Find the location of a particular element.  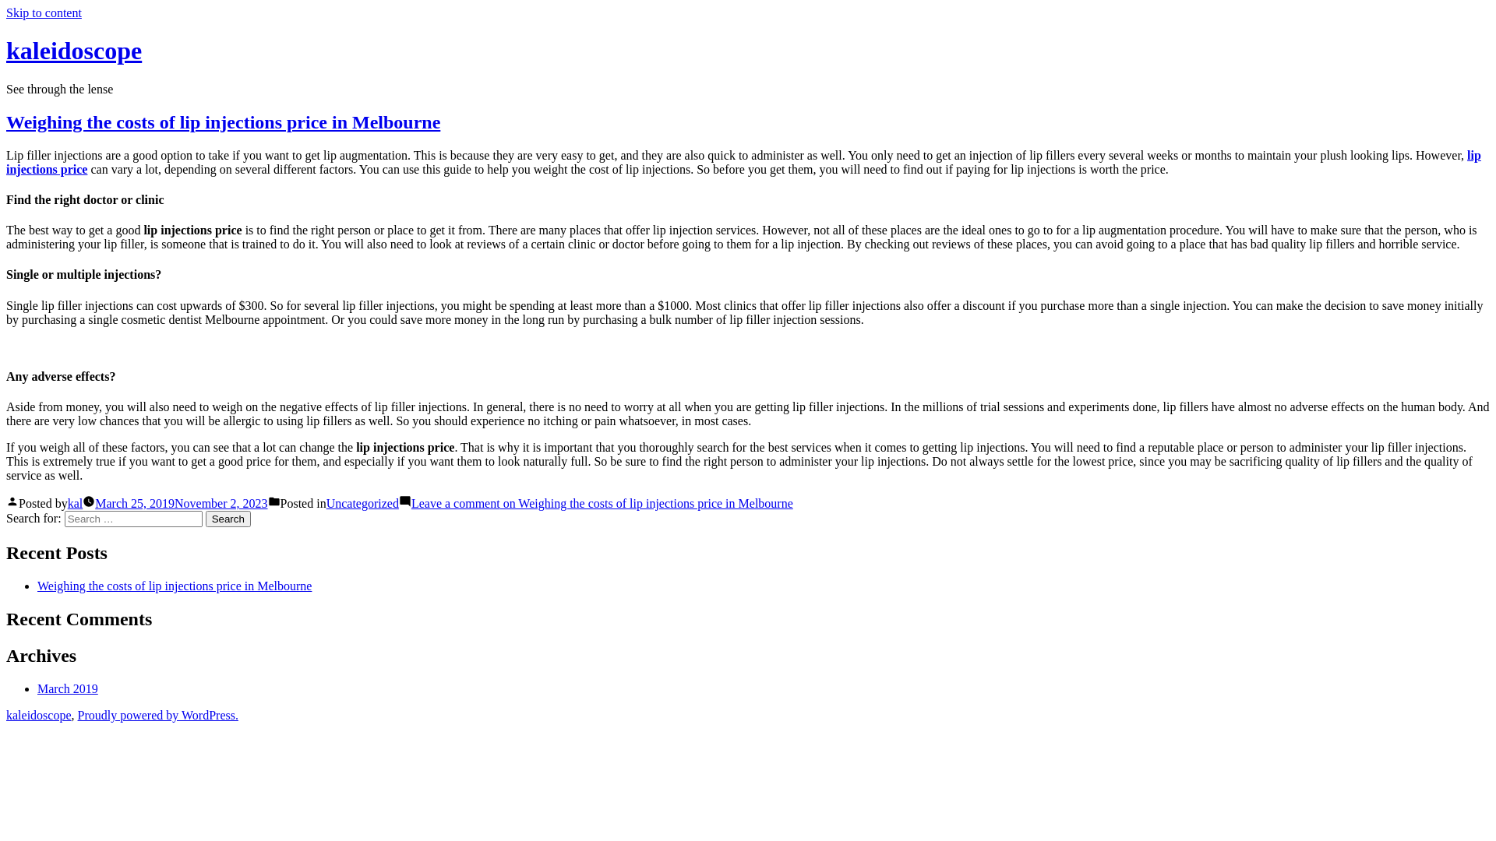

Skip to content is located at coordinates (44, 12).